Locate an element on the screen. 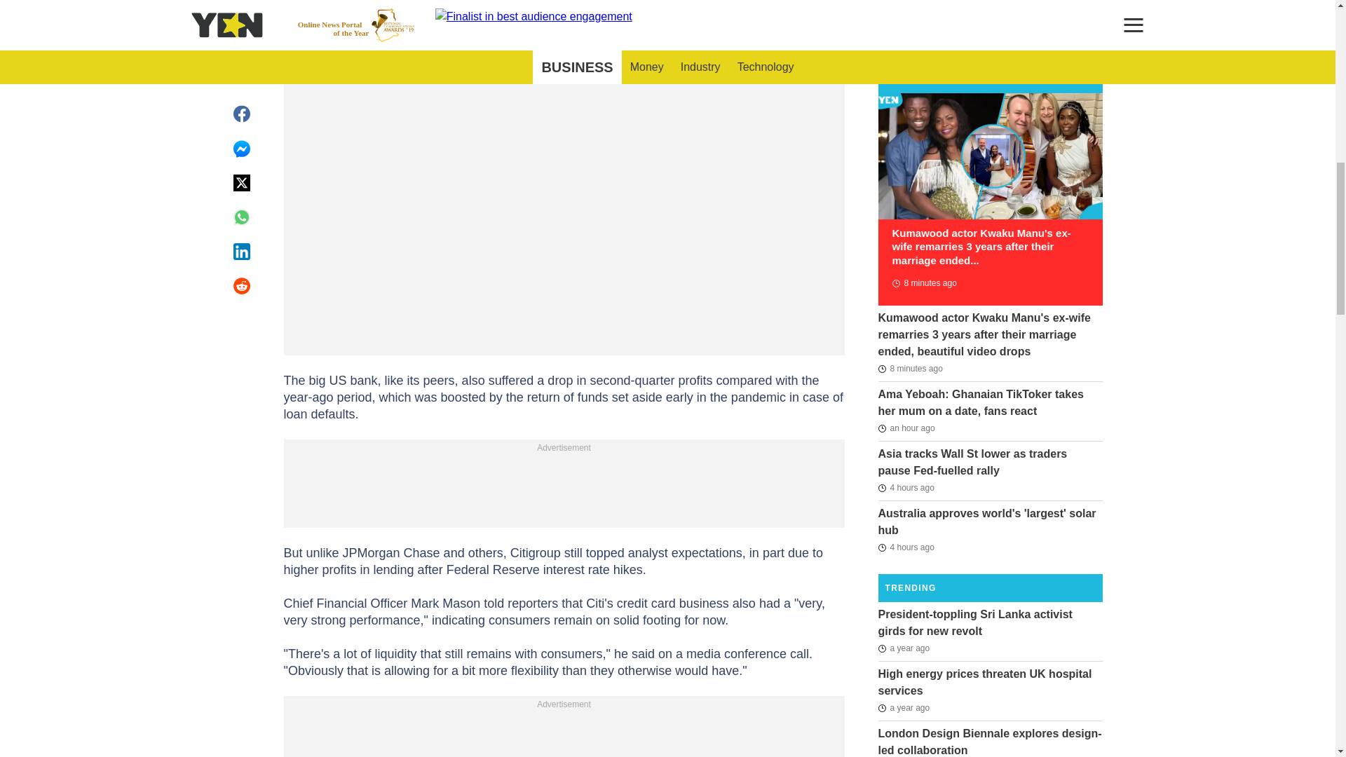  2022-09-01T00:05:07Z is located at coordinates (903, 707).